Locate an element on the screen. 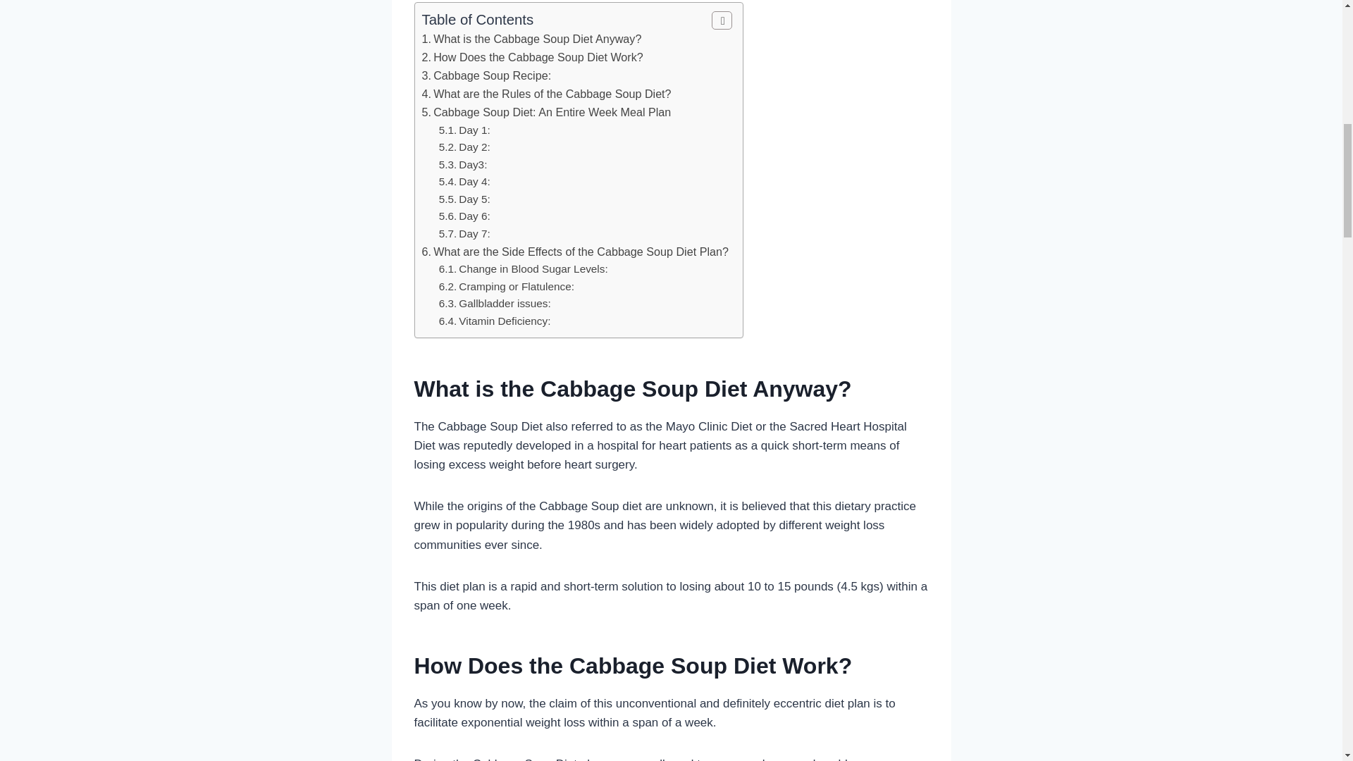 This screenshot has width=1353, height=761. Cramping or Flatulence: is located at coordinates (506, 286).